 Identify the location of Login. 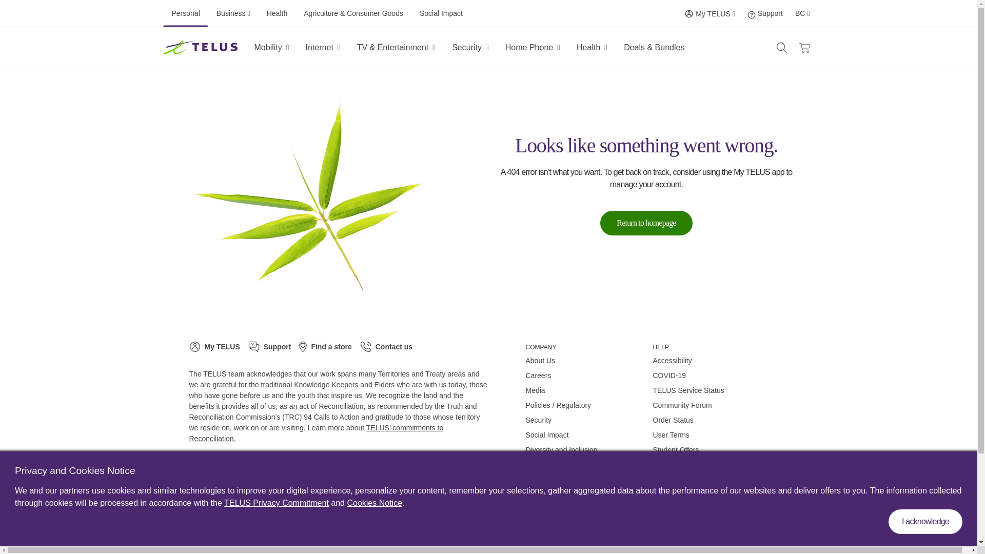
(765, 13).